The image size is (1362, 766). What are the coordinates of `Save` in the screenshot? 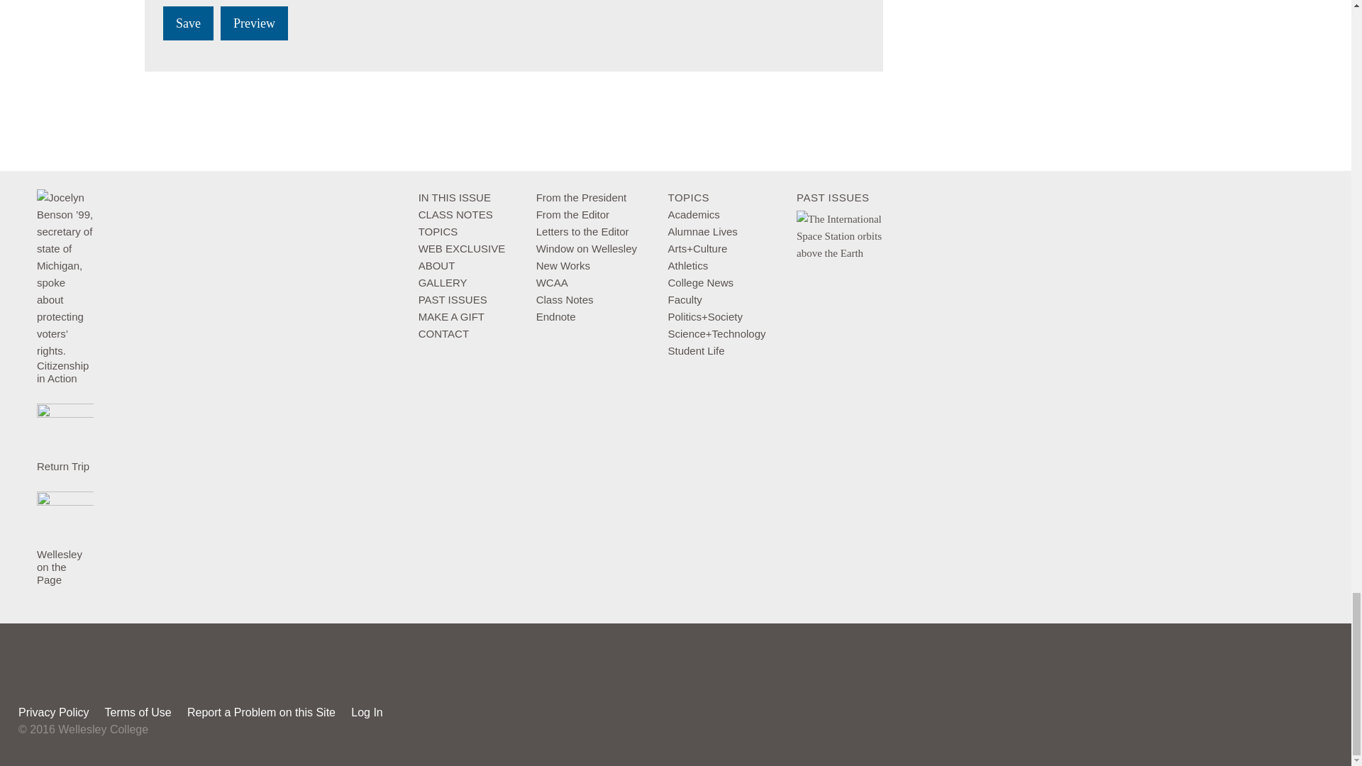 It's located at (189, 23).